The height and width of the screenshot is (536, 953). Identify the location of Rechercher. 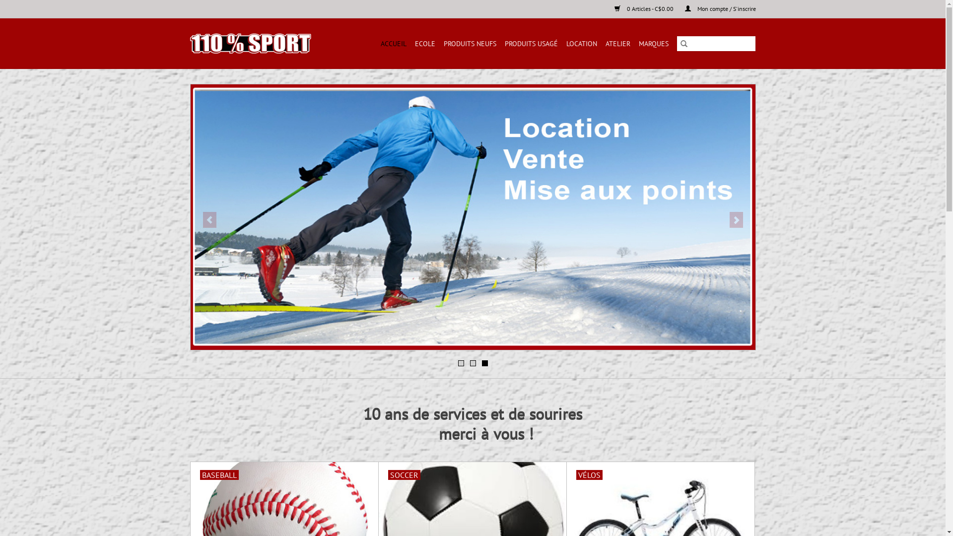
(683, 44).